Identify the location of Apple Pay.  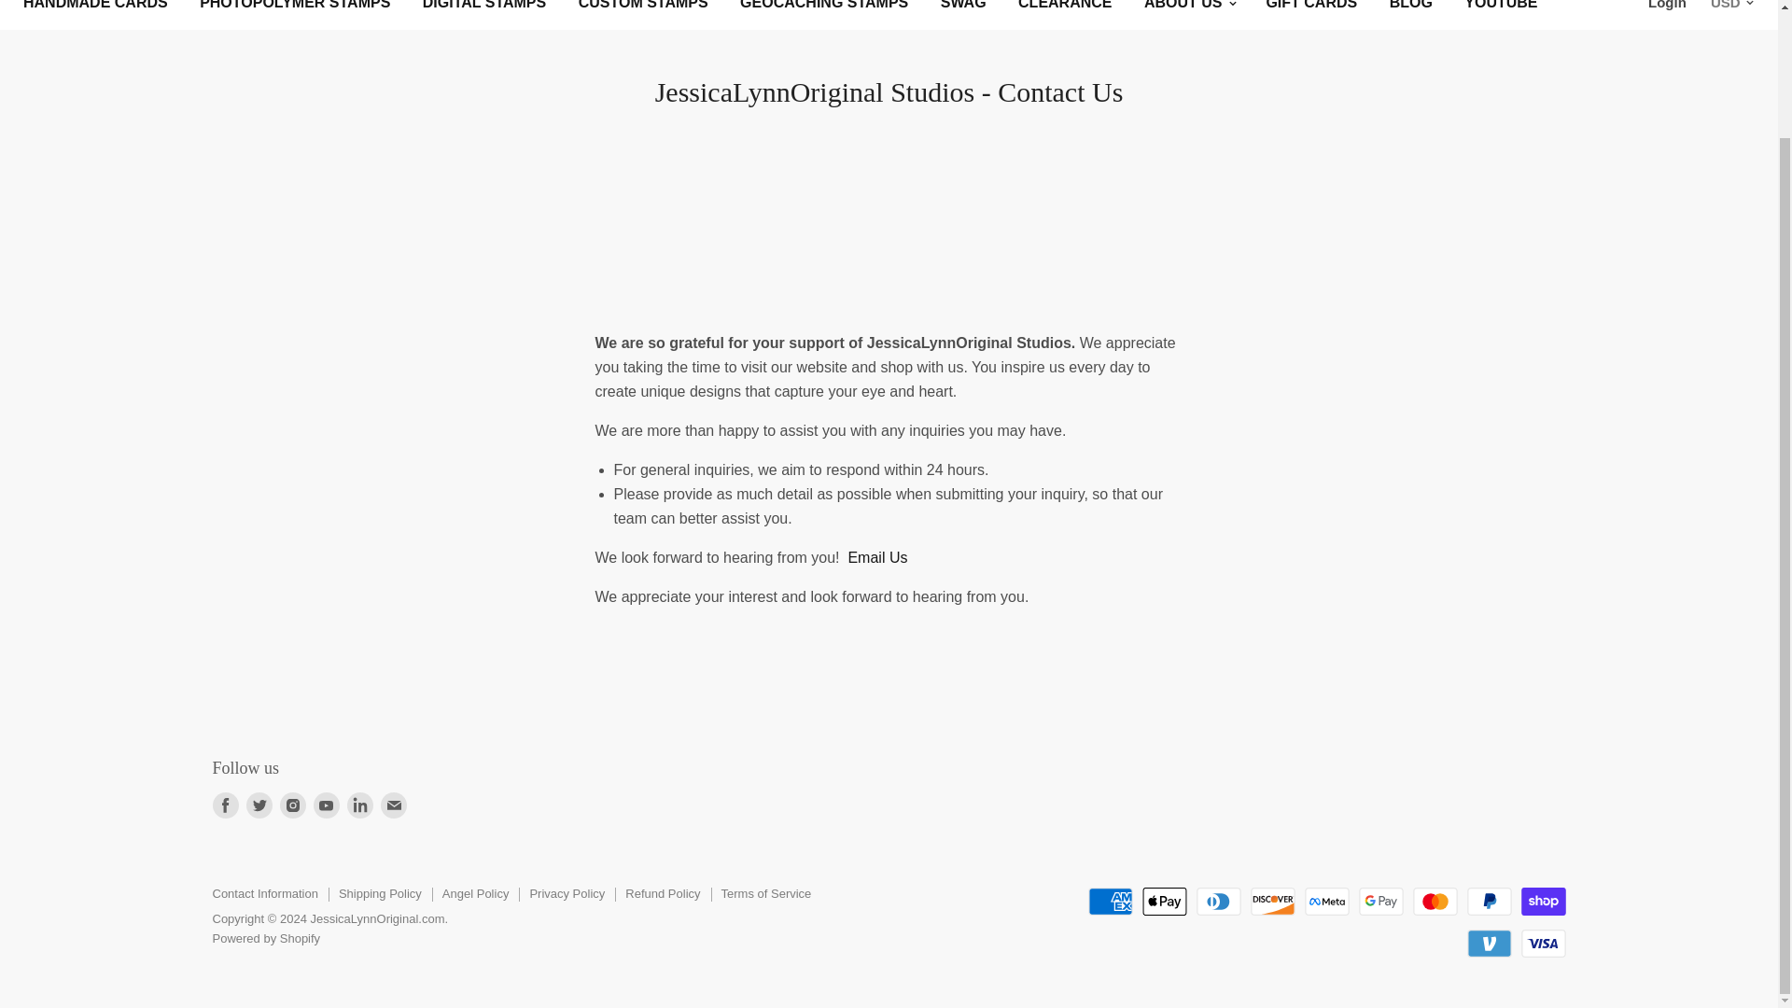
(1165, 902).